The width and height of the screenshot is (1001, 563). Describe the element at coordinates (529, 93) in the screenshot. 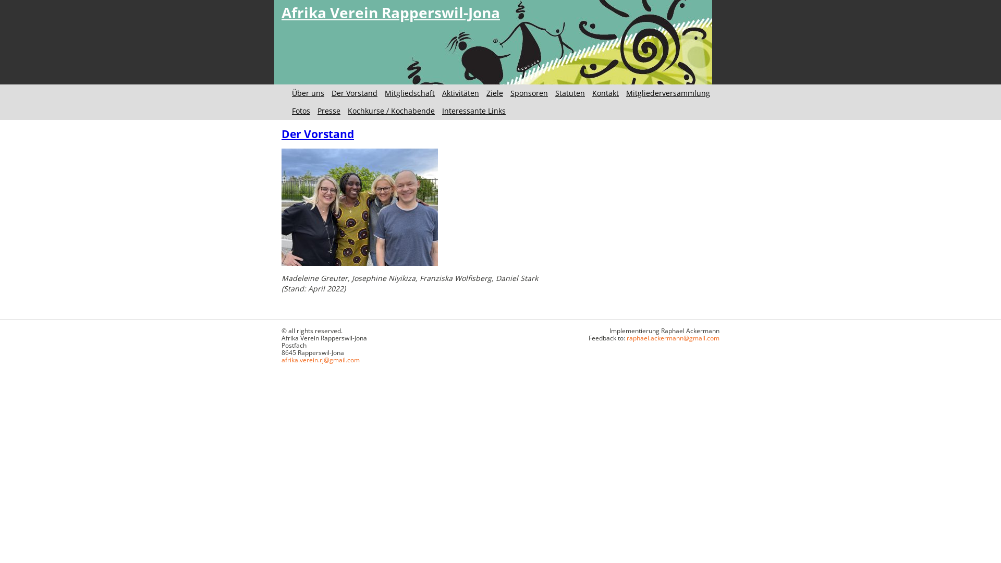

I see `Sponsoren` at that location.